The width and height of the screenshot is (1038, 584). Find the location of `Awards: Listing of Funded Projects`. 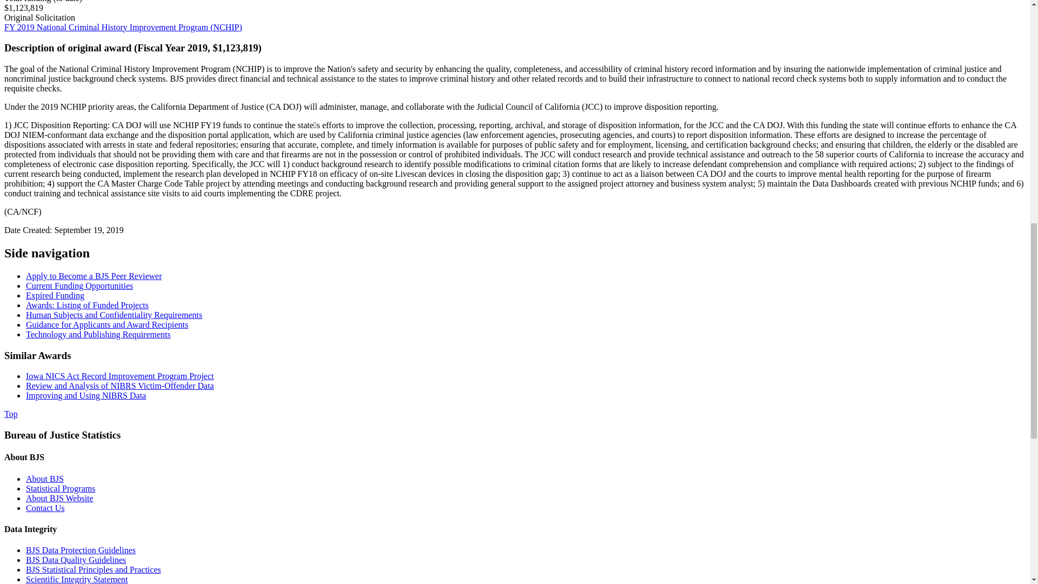

Awards: Listing of Funded Projects is located at coordinates (87, 305).